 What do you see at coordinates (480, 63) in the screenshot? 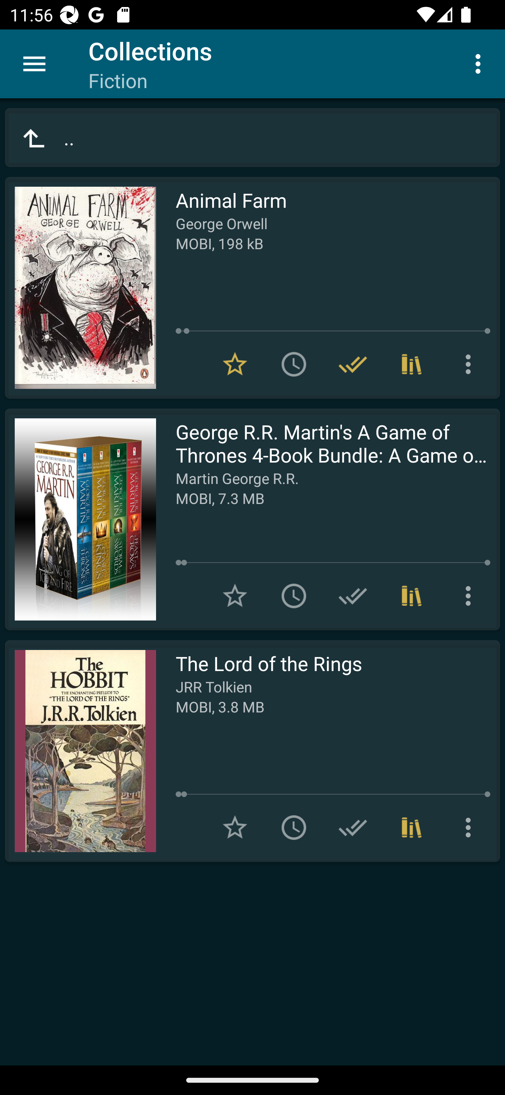
I see `More options` at bounding box center [480, 63].